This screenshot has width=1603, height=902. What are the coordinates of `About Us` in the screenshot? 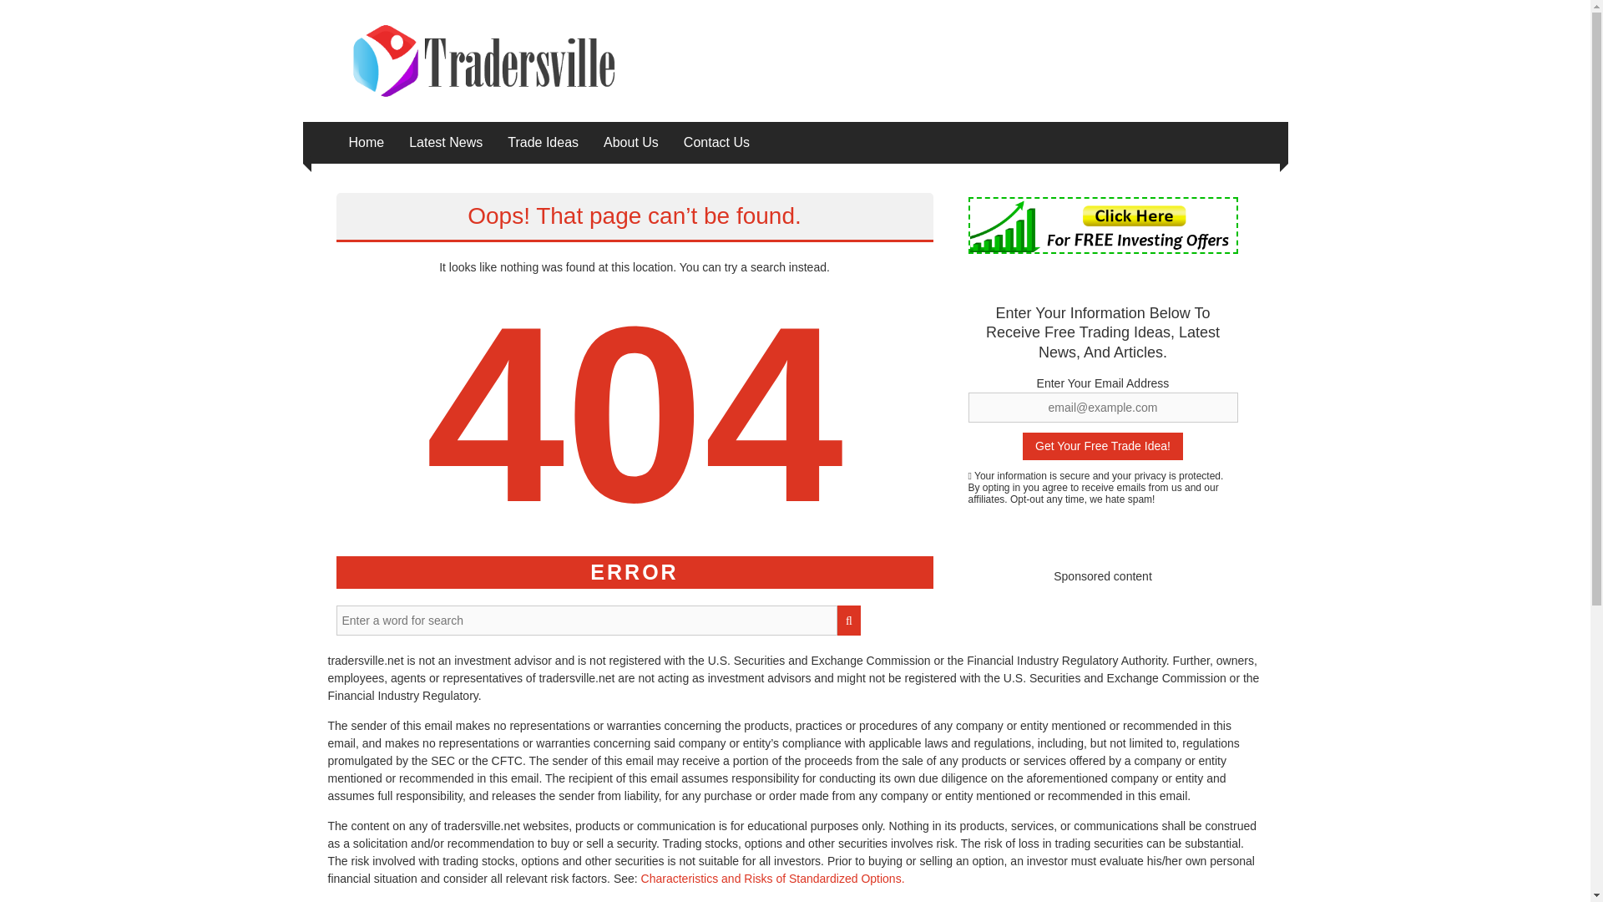 It's located at (631, 142).